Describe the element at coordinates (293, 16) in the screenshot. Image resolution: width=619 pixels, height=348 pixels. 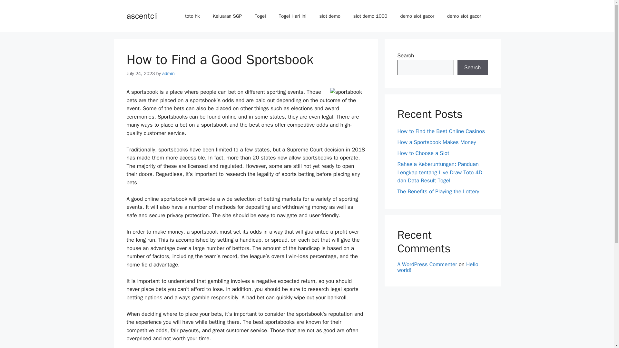
I see `Togel Hari Ini` at that location.